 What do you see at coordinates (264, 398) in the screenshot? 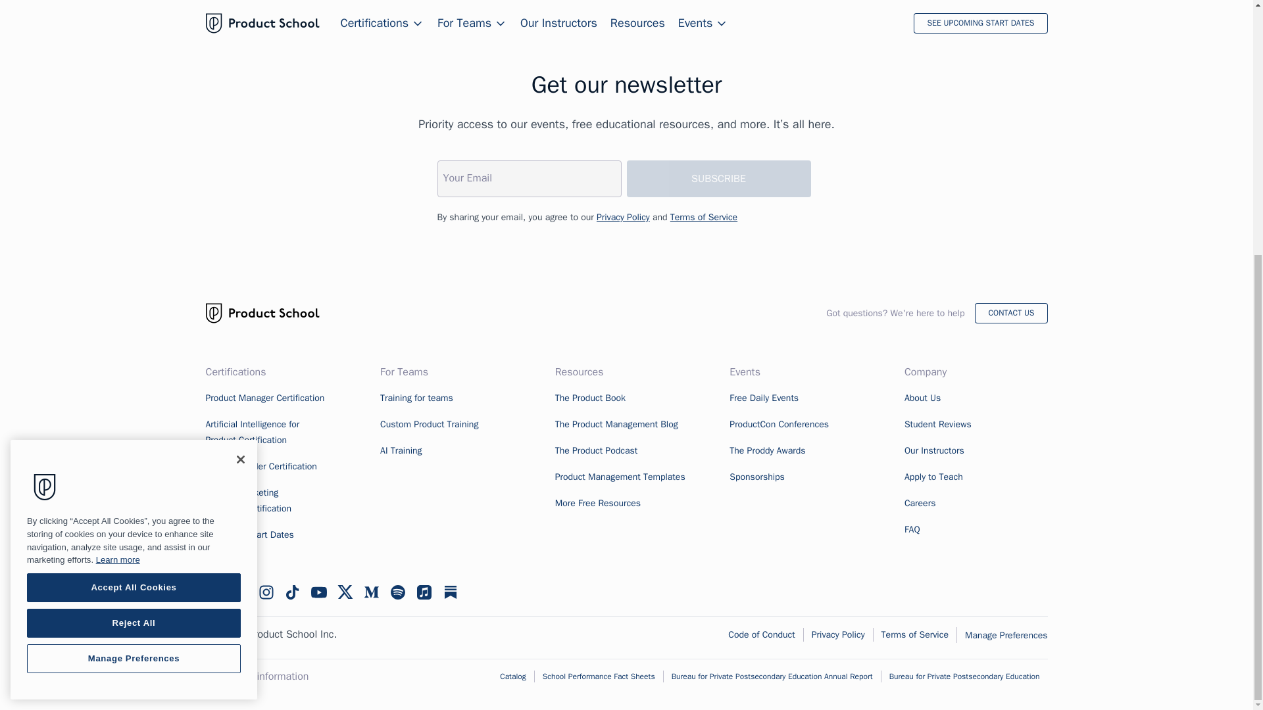
I see `Product Manager Certification` at bounding box center [264, 398].